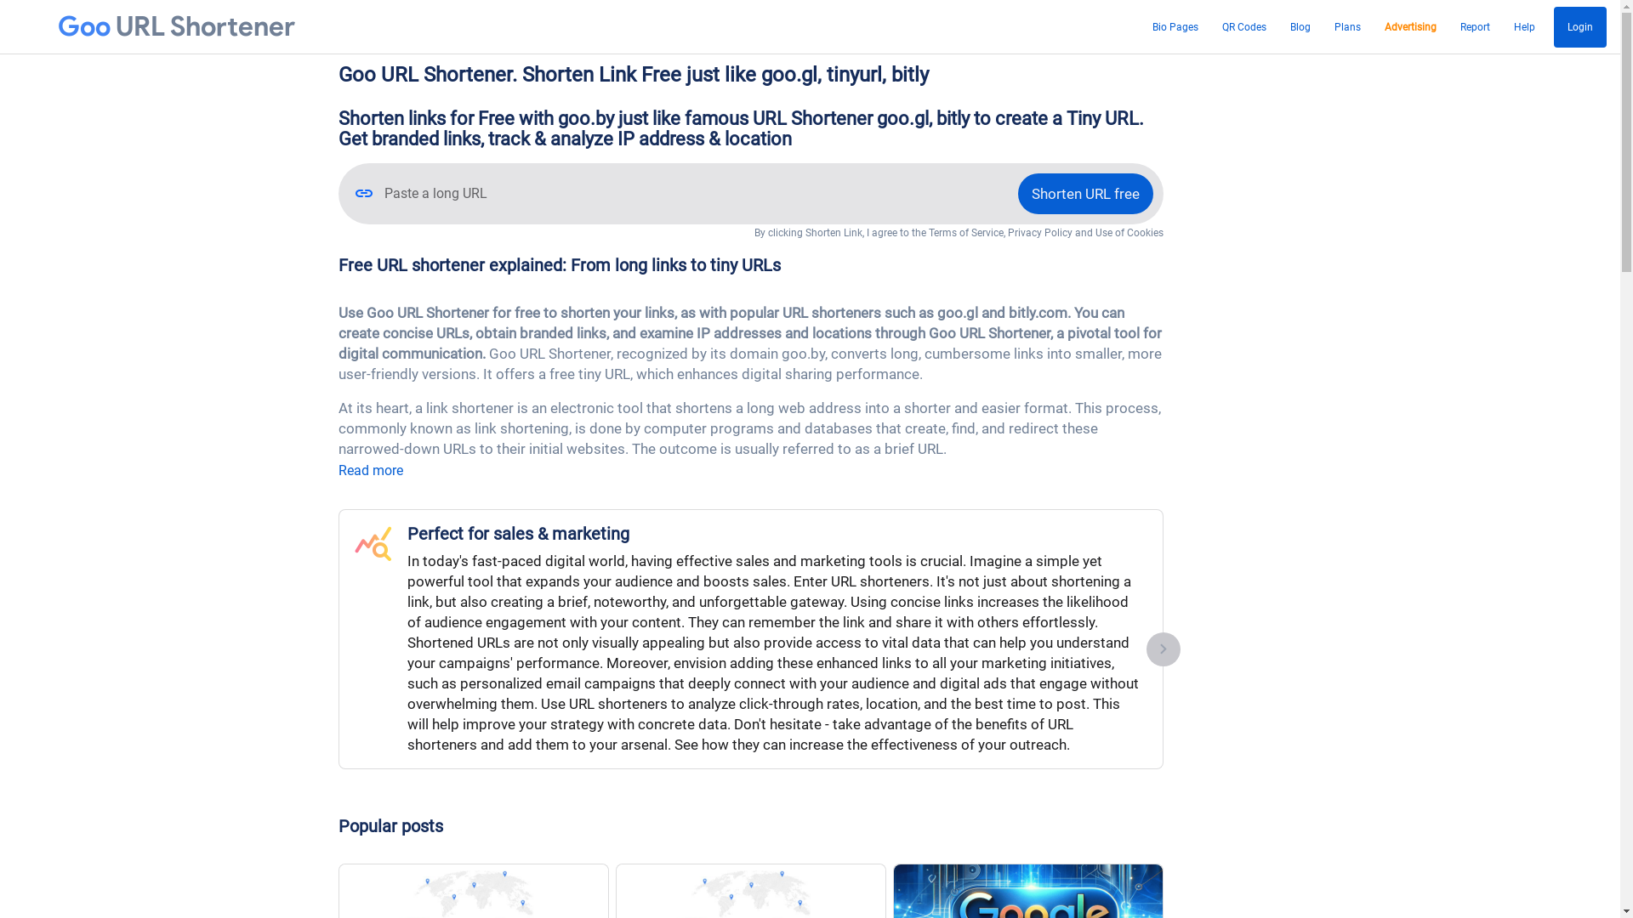 The width and height of the screenshot is (1633, 918). Describe the element at coordinates (1244, 27) in the screenshot. I see `QR Codes` at that location.